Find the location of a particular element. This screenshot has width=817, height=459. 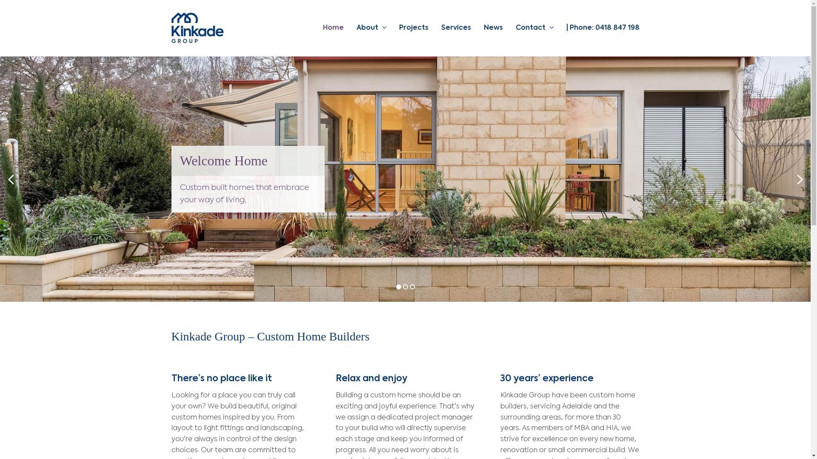

3 is located at coordinates (412, 287).